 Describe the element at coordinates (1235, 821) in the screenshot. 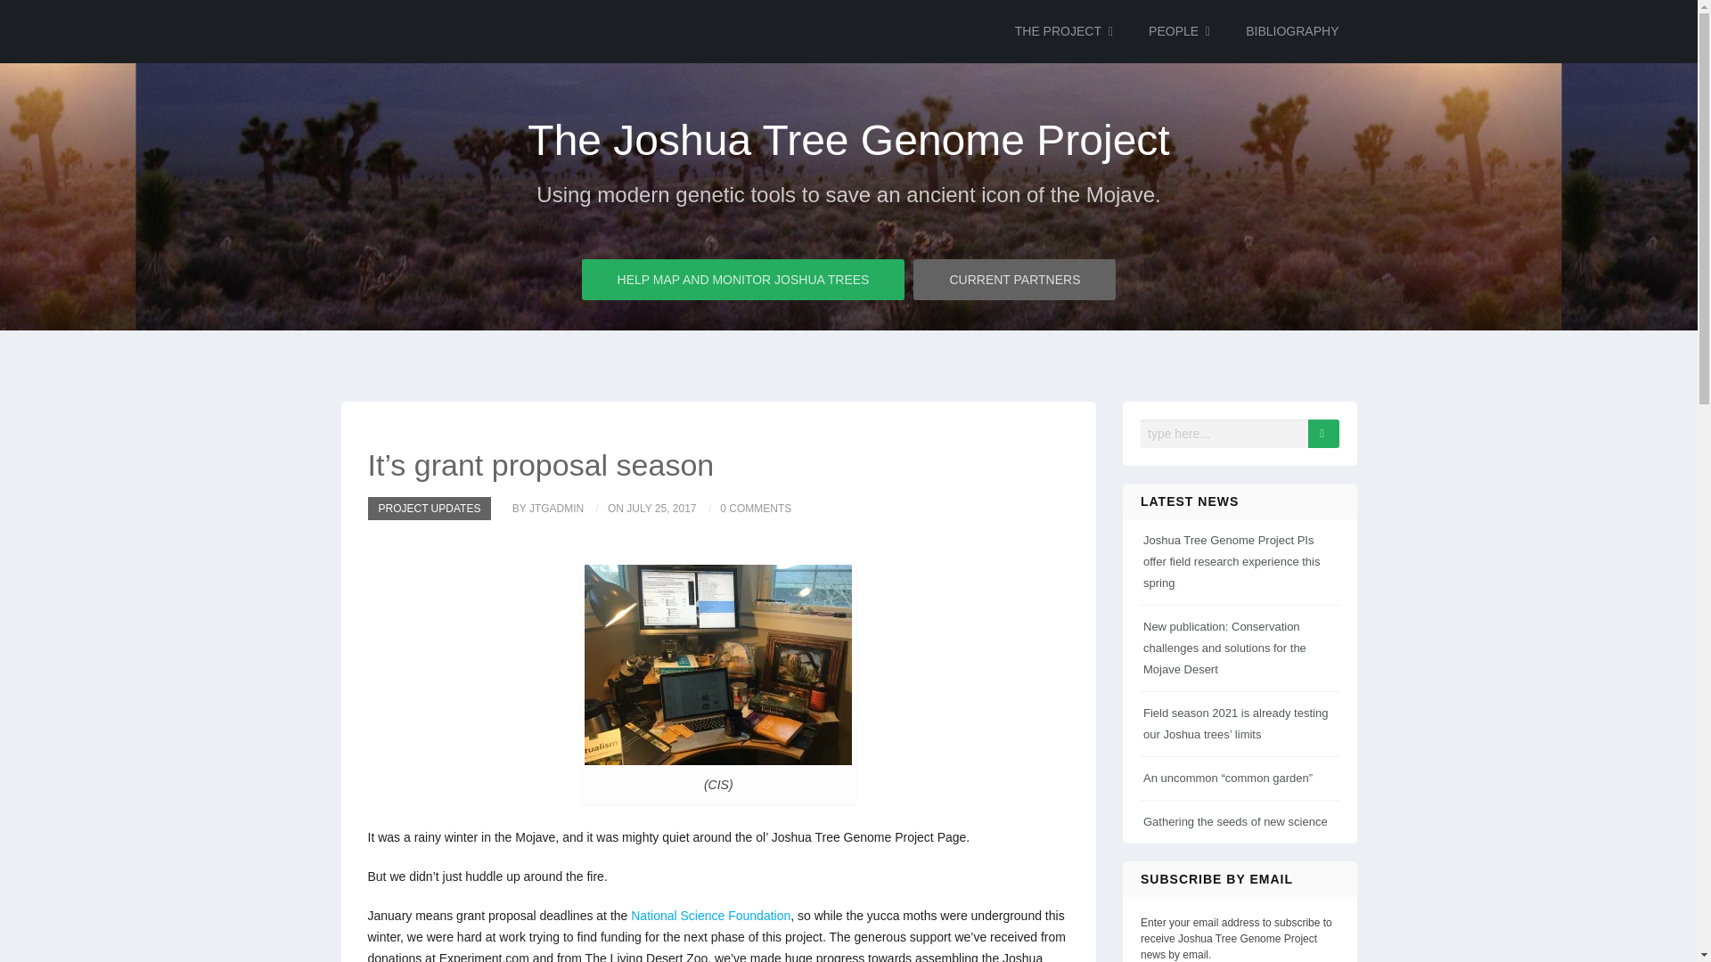

I see `Gathering the seeds of new science` at that location.